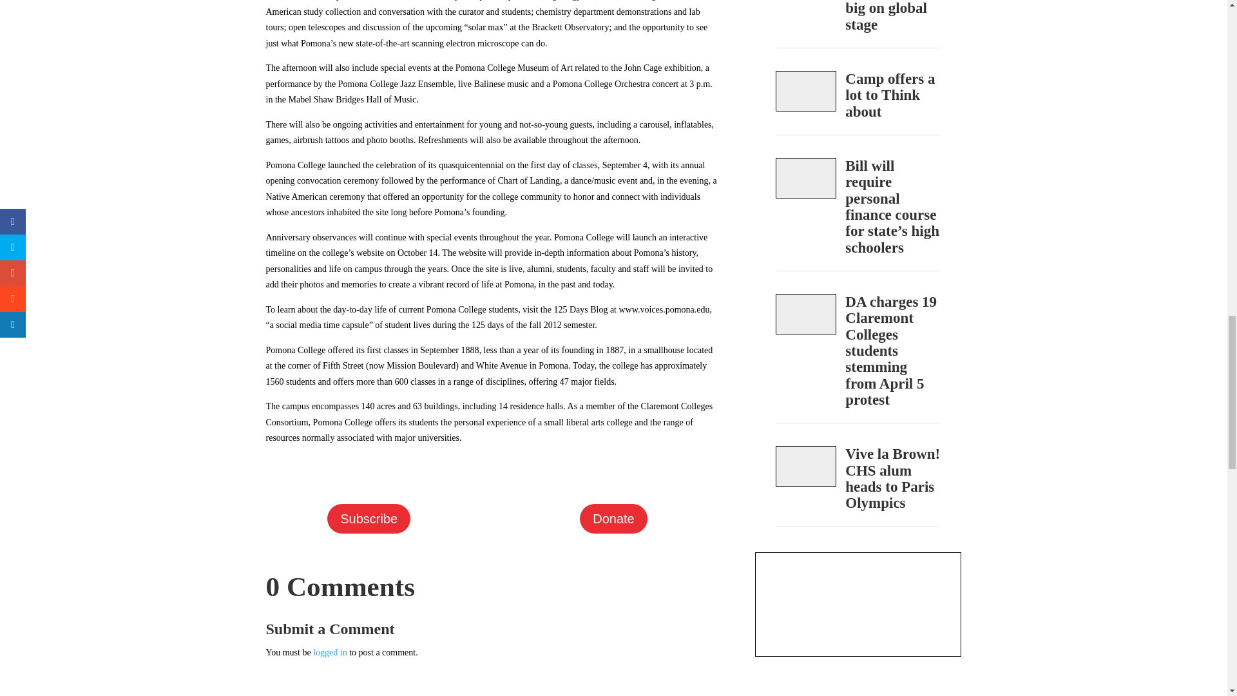  What do you see at coordinates (613, 518) in the screenshot?
I see `Donate` at bounding box center [613, 518].